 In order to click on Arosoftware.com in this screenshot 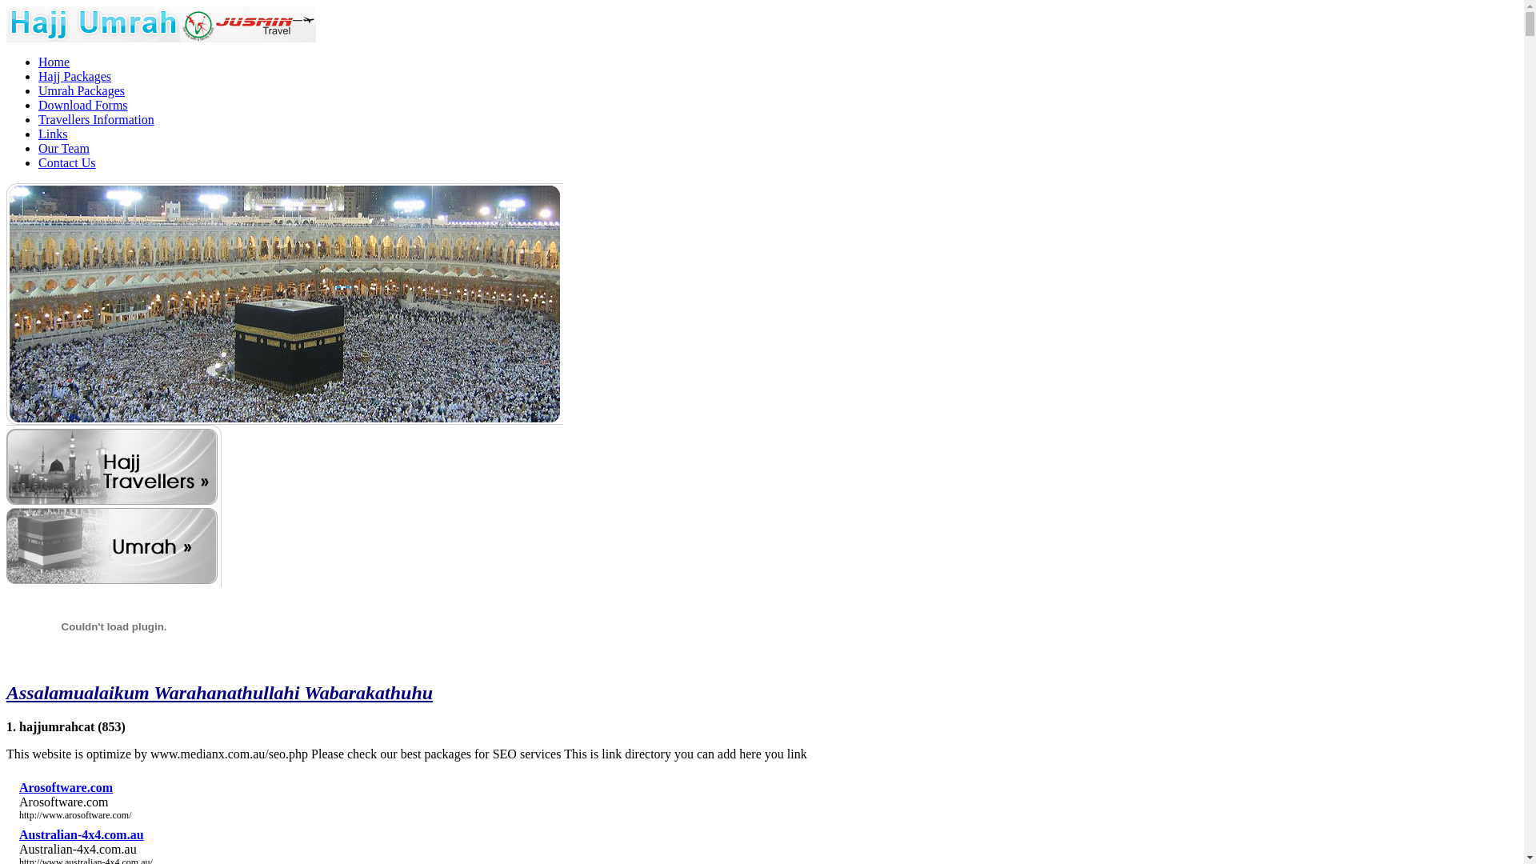, I will do `click(66, 787)`.